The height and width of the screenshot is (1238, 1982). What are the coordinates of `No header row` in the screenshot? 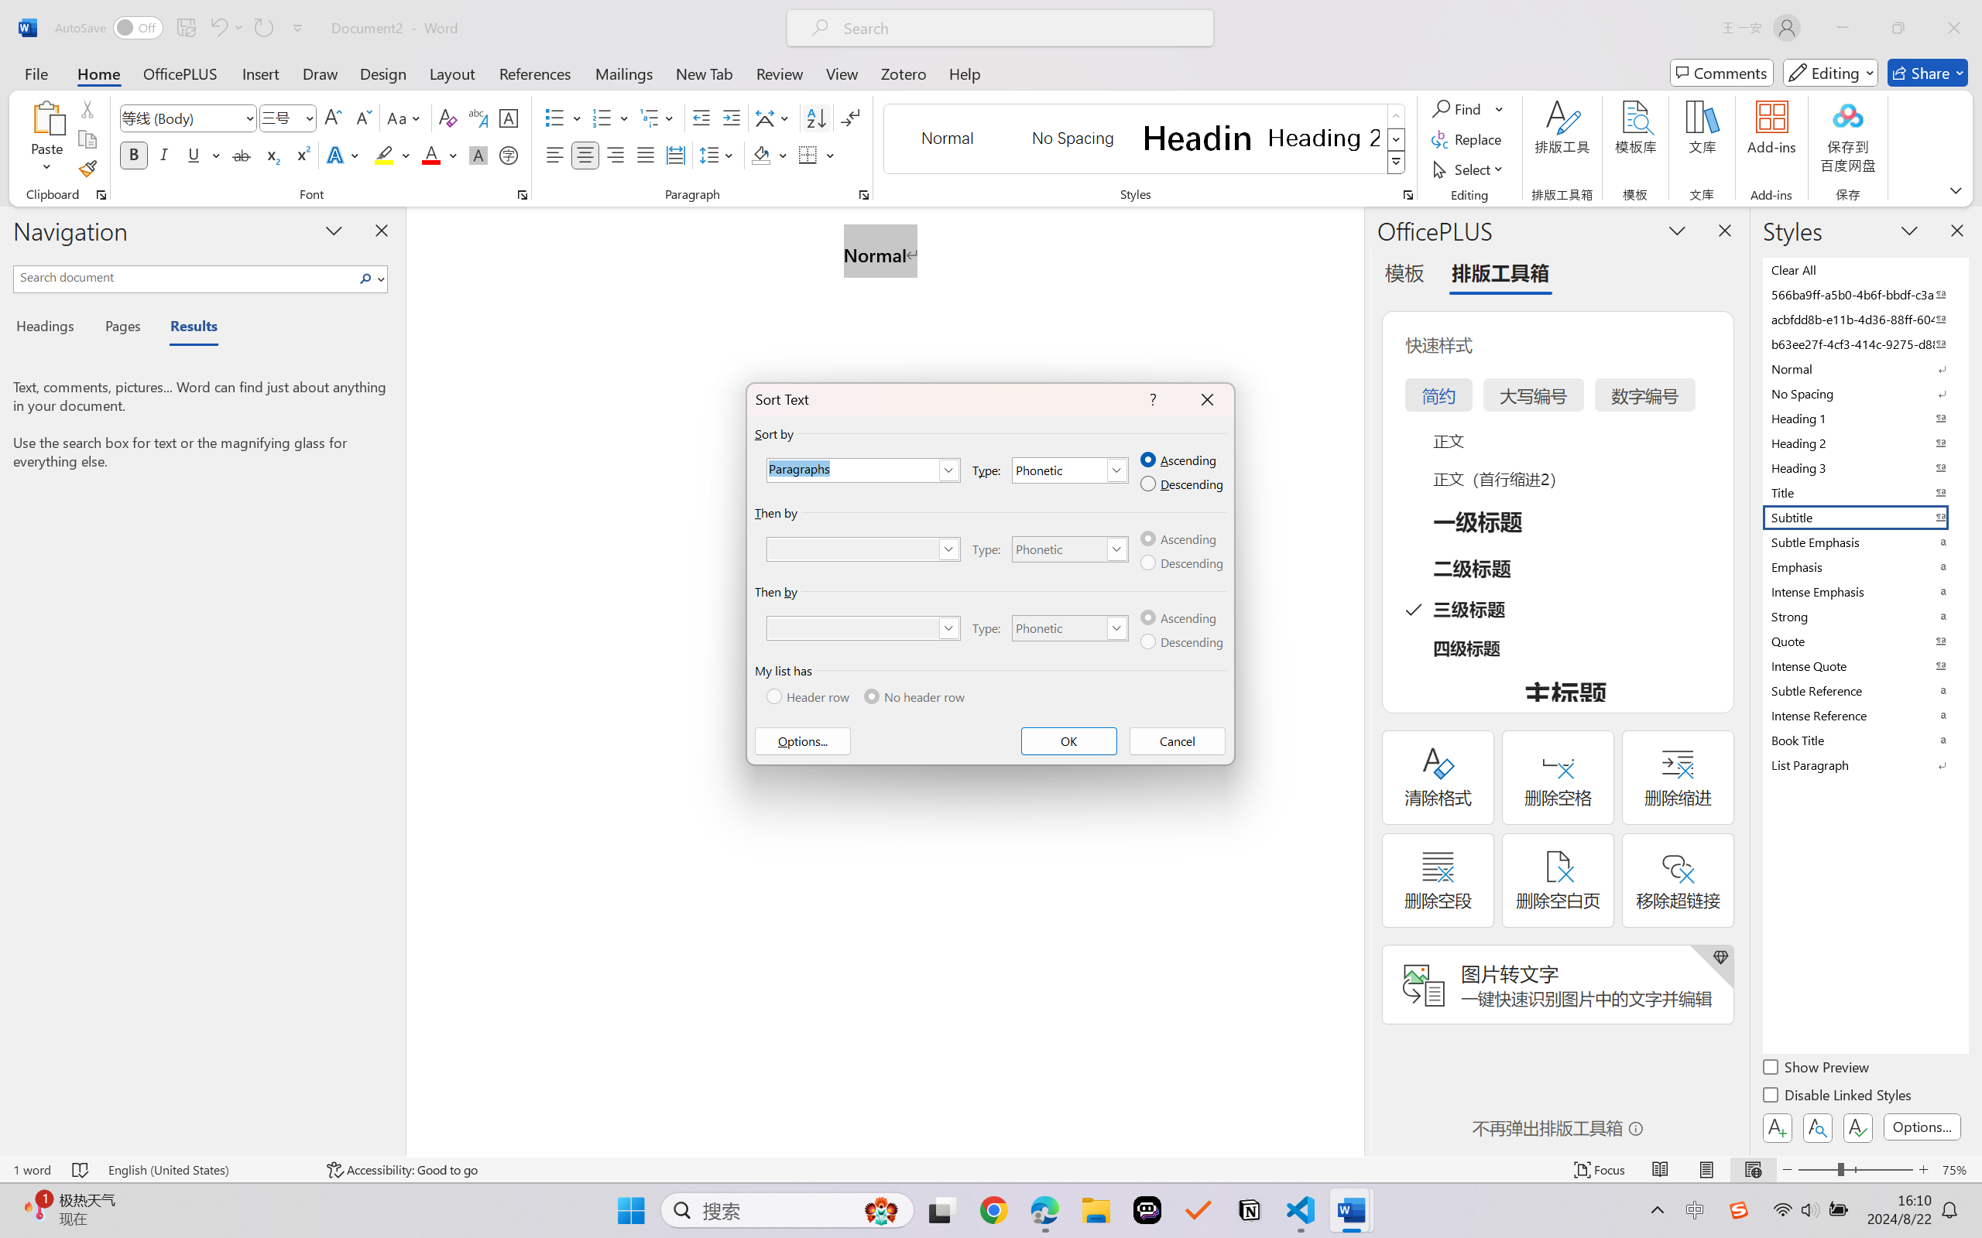 It's located at (915, 696).